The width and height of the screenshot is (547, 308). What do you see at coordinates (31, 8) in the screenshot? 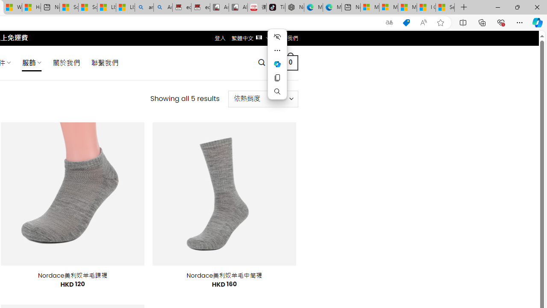
I see `Huge shark washes ashore at New York City beach | Watch` at bounding box center [31, 8].